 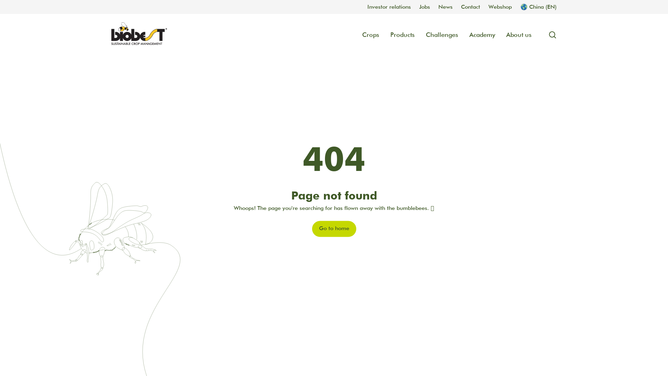 I want to click on Webshop, so click(x=500, y=7).